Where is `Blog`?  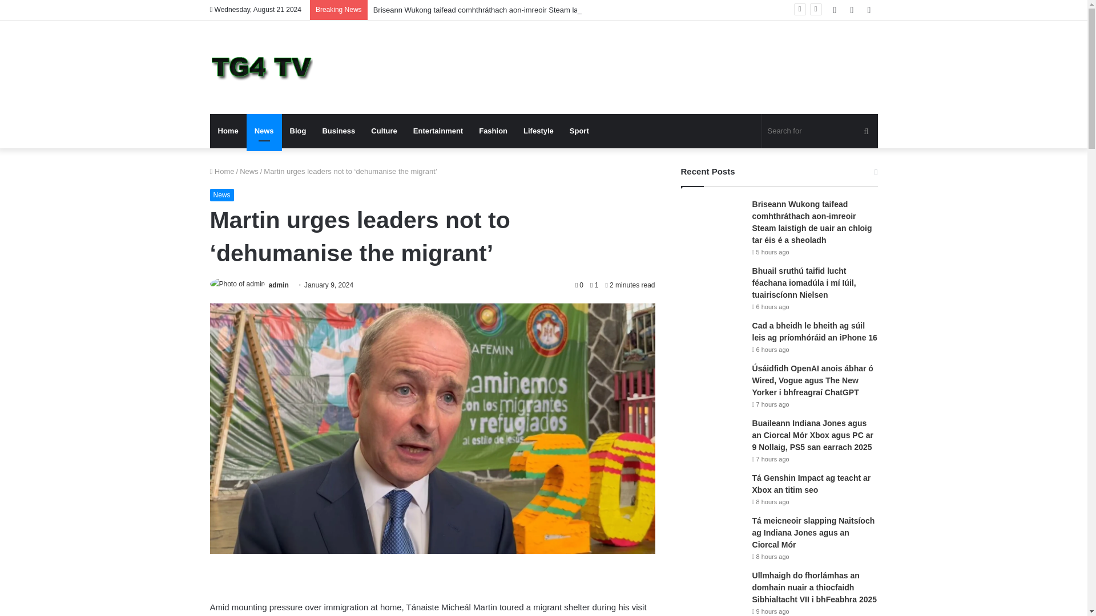
Blog is located at coordinates (298, 131).